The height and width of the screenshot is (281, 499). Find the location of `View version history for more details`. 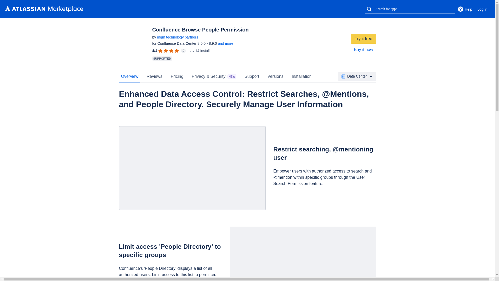

View version history for more details is located at coordinates (225, 43).